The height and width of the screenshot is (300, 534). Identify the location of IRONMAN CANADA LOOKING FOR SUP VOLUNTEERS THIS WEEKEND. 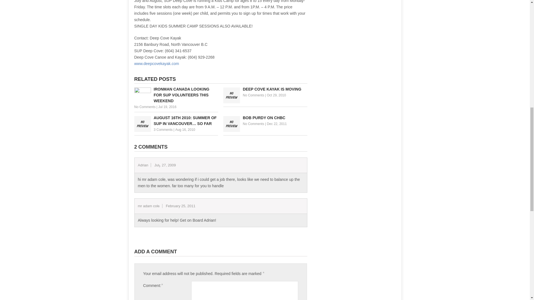
(176, 95).